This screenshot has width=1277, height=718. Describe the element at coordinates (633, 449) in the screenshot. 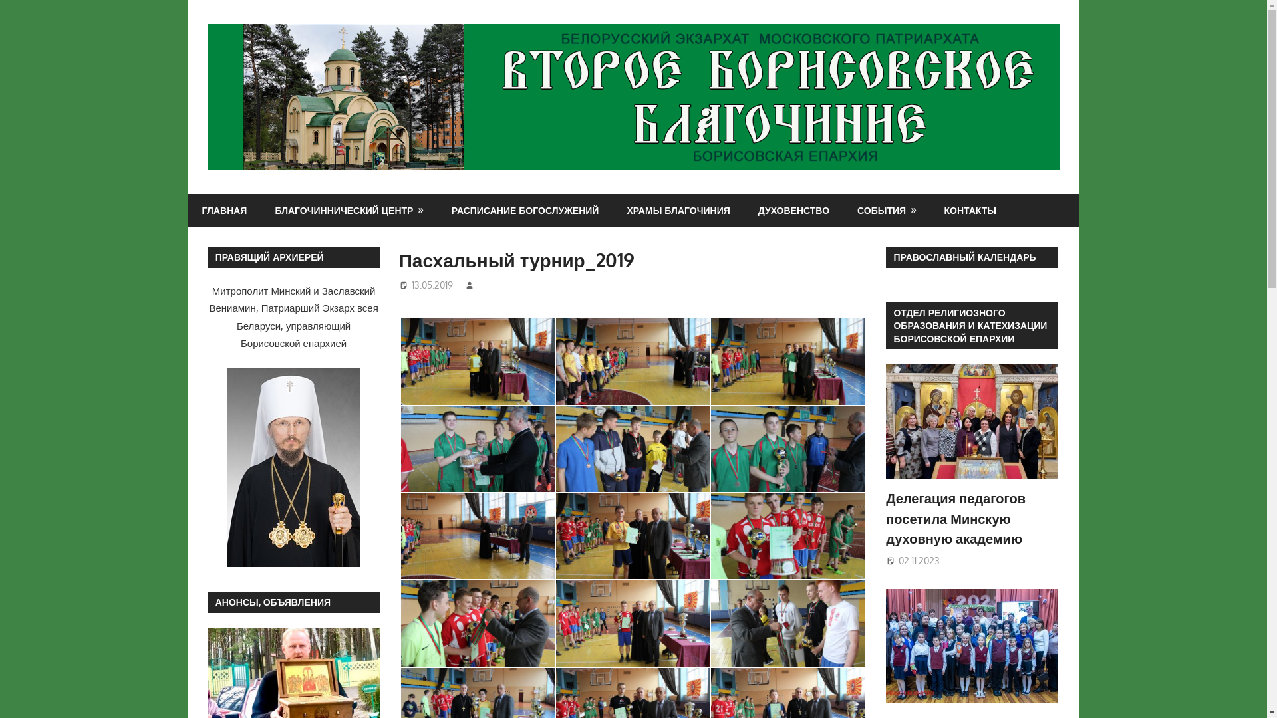

I see `IMG 7292` at that location.